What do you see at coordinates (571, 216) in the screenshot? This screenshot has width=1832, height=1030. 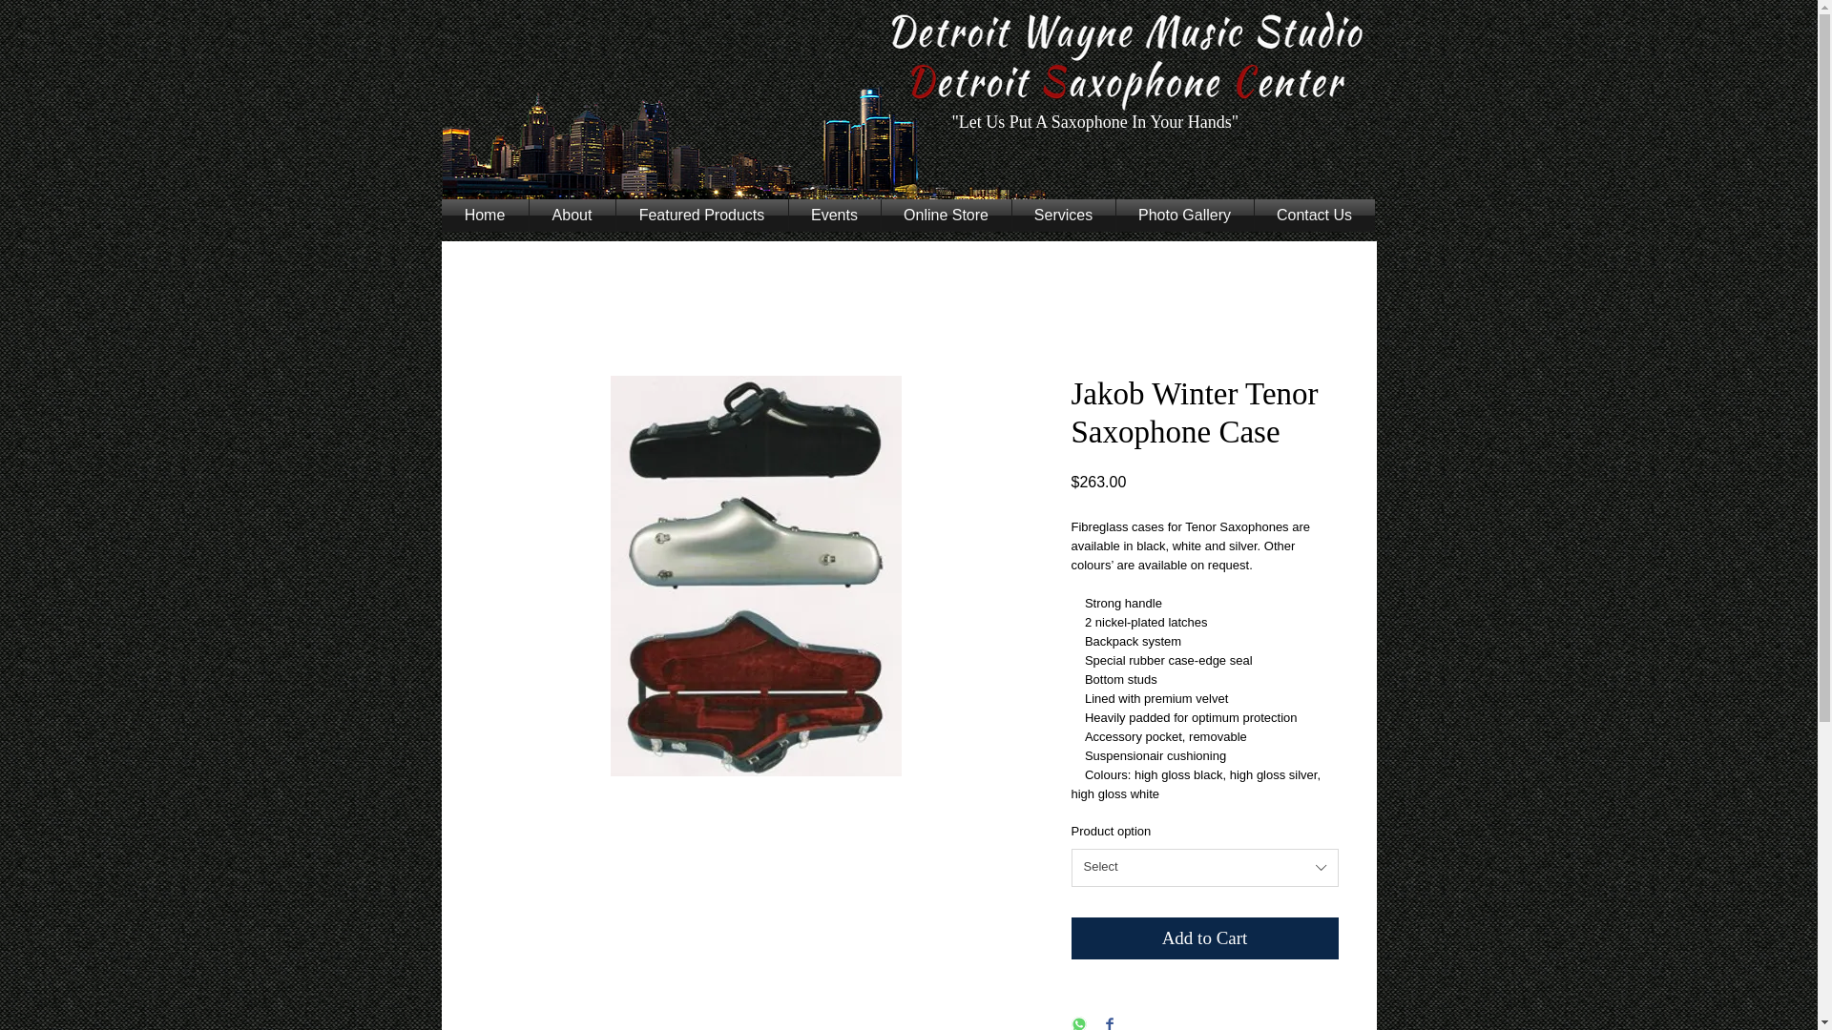 I see `About` at bounding box center [571, 216].